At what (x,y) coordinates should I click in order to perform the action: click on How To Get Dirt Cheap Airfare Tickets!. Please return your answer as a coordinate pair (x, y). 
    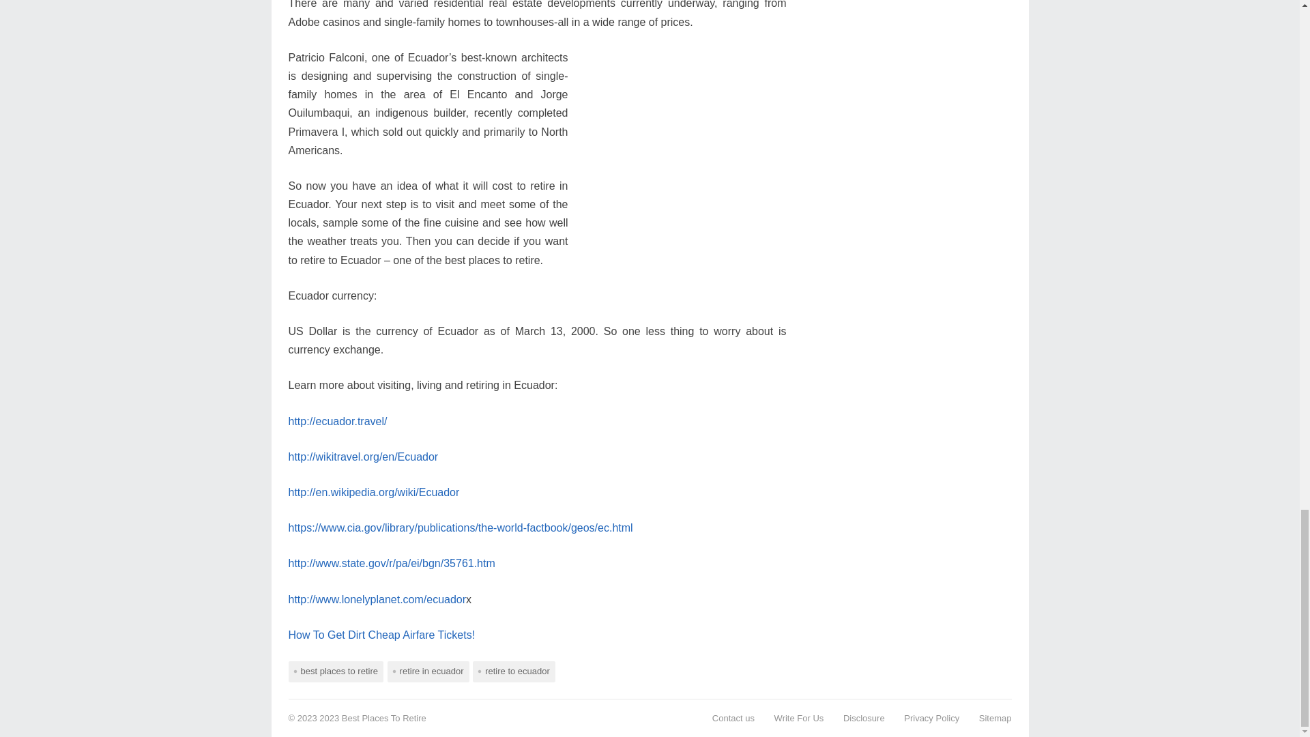
    Looking at the image, I should click on (381, 635).